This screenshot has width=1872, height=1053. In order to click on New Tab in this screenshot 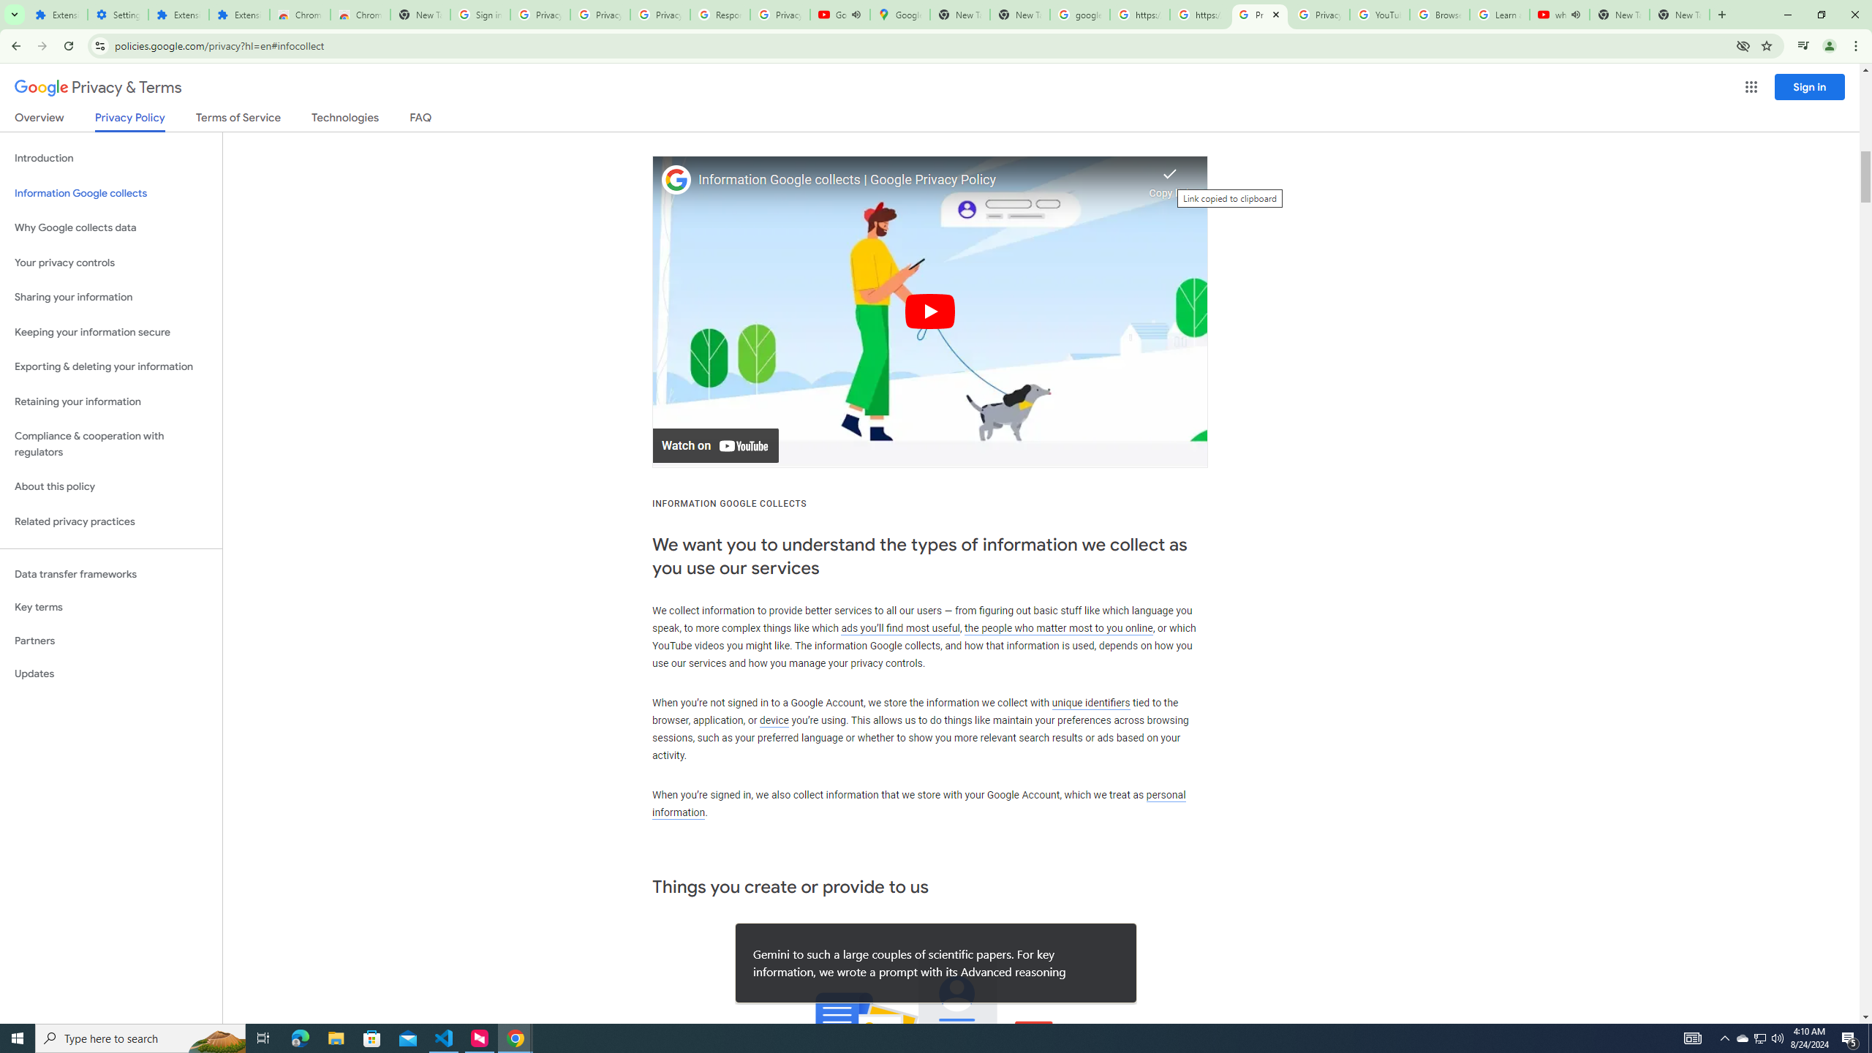, I will do `click(420, 15)`.